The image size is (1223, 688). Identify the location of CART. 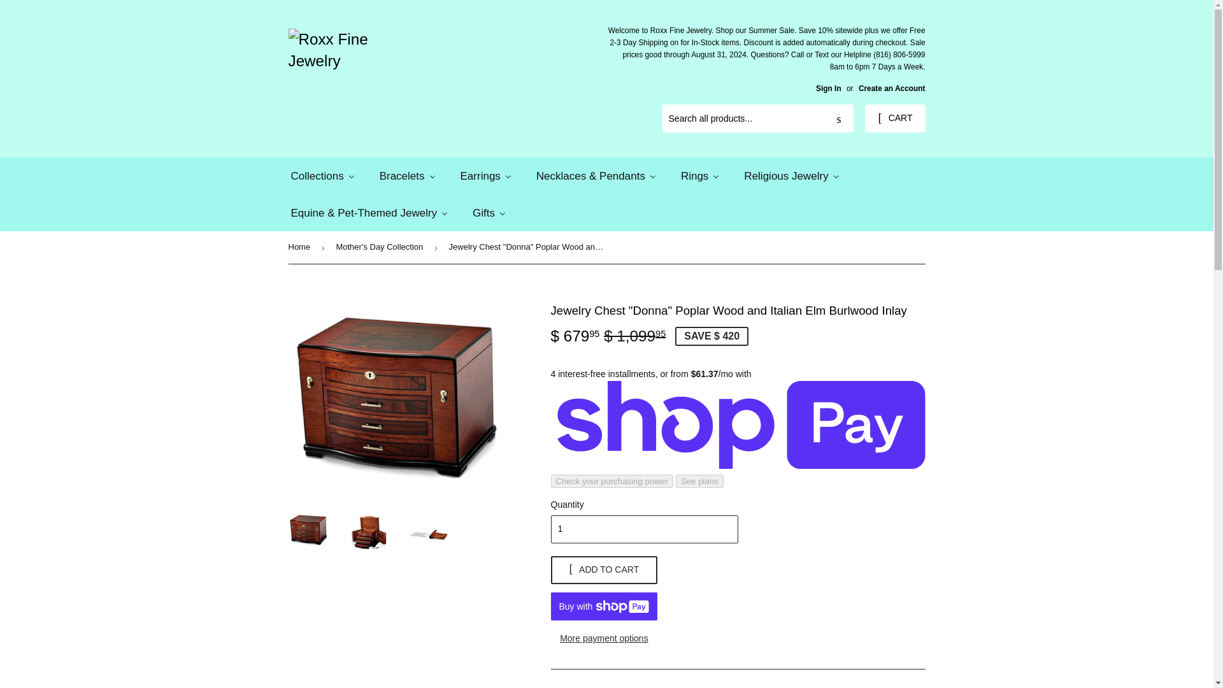
(894, 118).